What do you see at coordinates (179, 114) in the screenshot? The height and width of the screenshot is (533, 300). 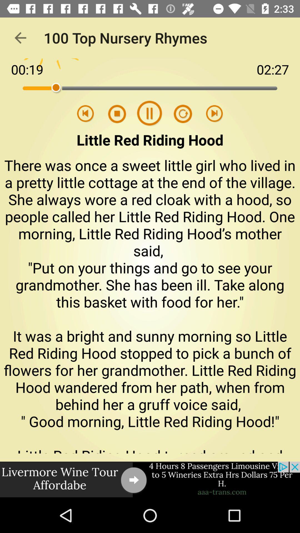 I see `select the symbol` at bounding box center [179, 114].